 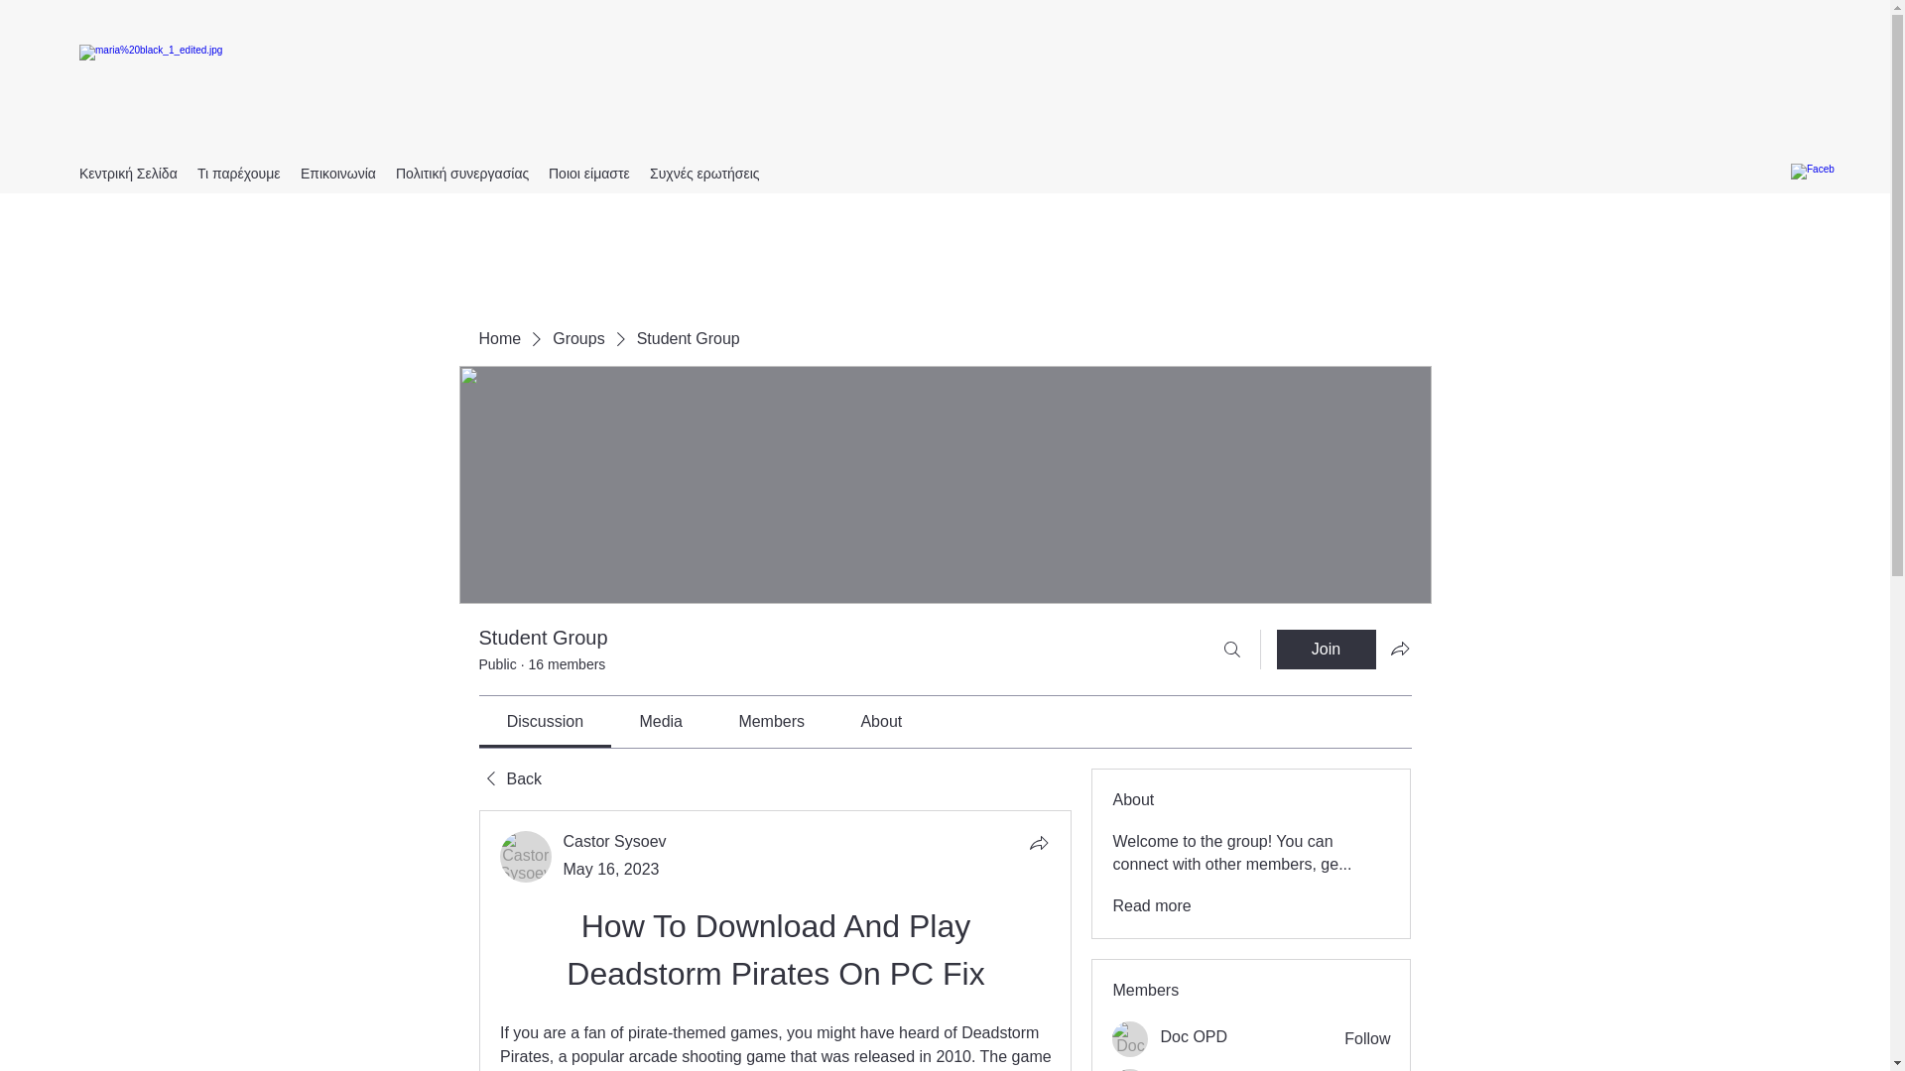 What do you see at coordinates (1193, 1037) in the screenshot?
I see `Doc OPD` at bounding box center [1193, 1037].